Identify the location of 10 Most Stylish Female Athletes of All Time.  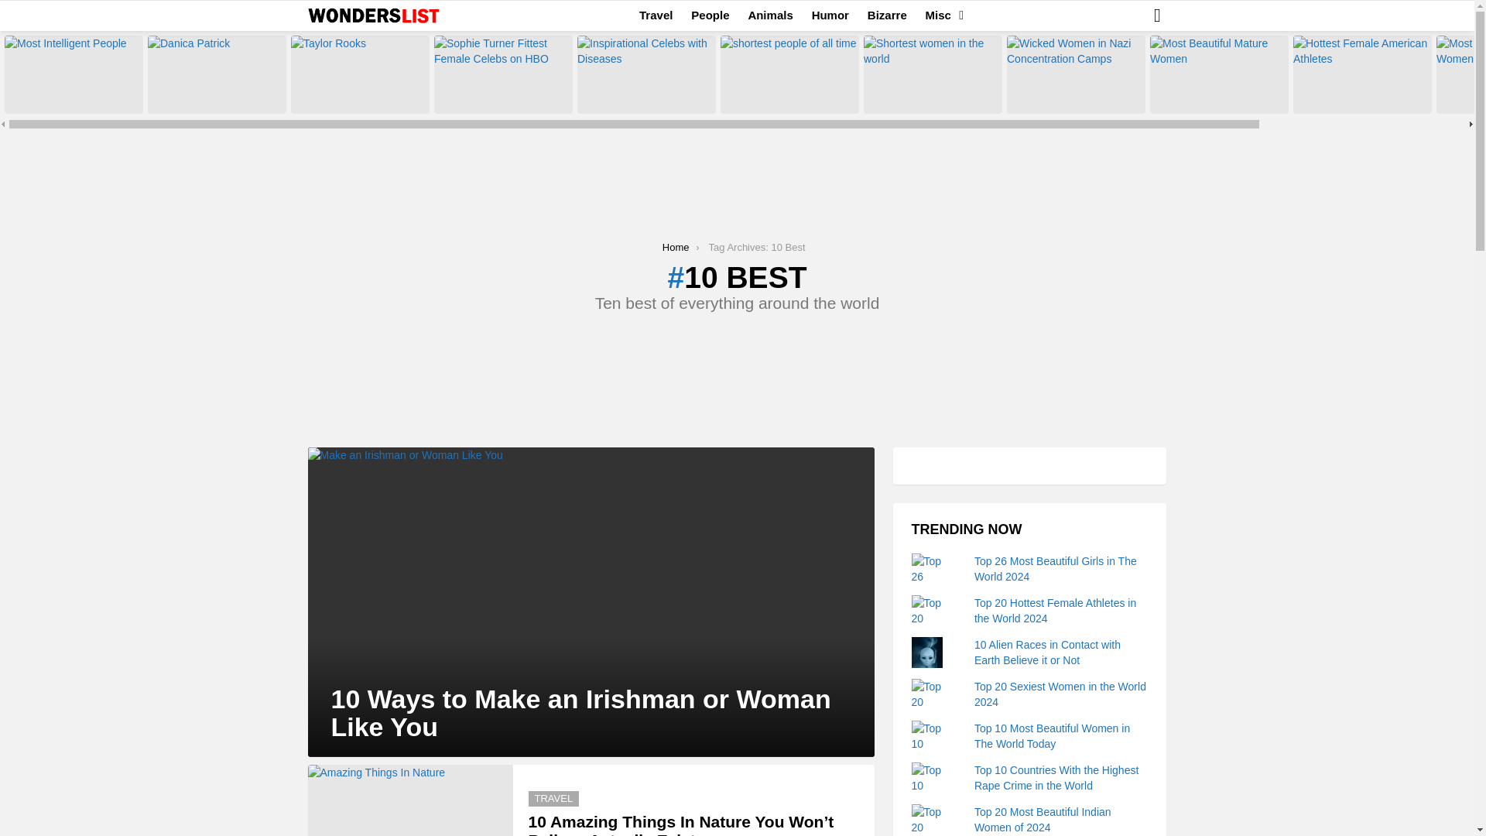
(217, 74).